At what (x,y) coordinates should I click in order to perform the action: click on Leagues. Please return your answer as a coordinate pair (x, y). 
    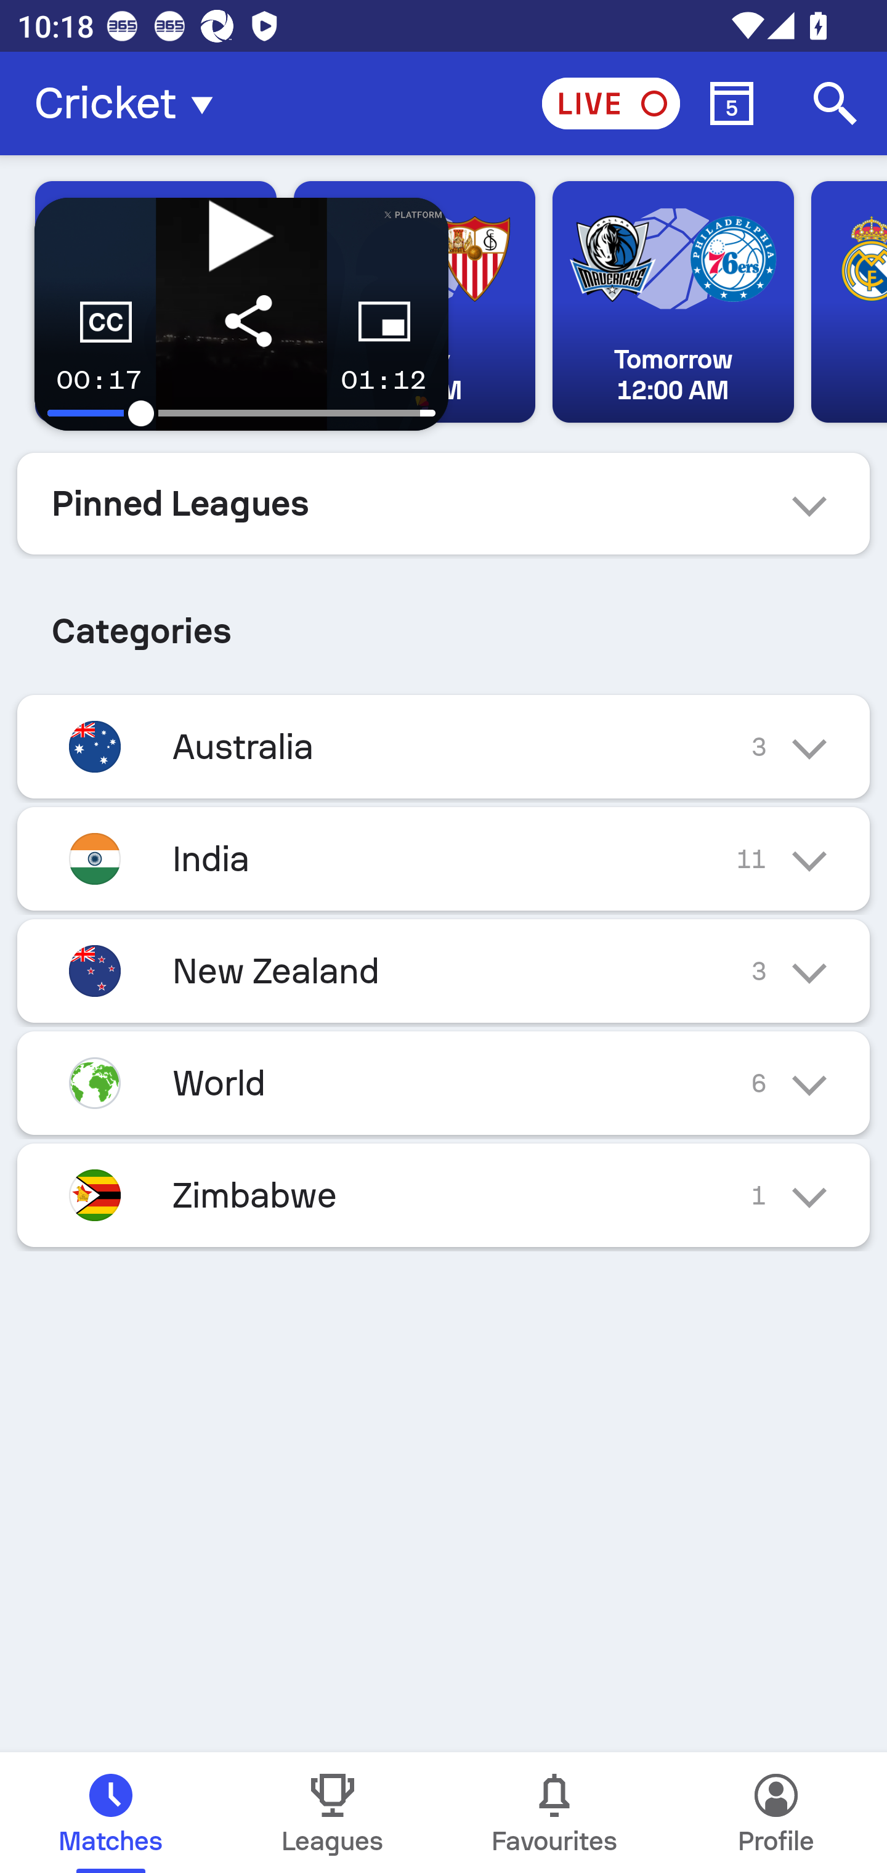
    Looking at the image, I should click on (333, 1813).